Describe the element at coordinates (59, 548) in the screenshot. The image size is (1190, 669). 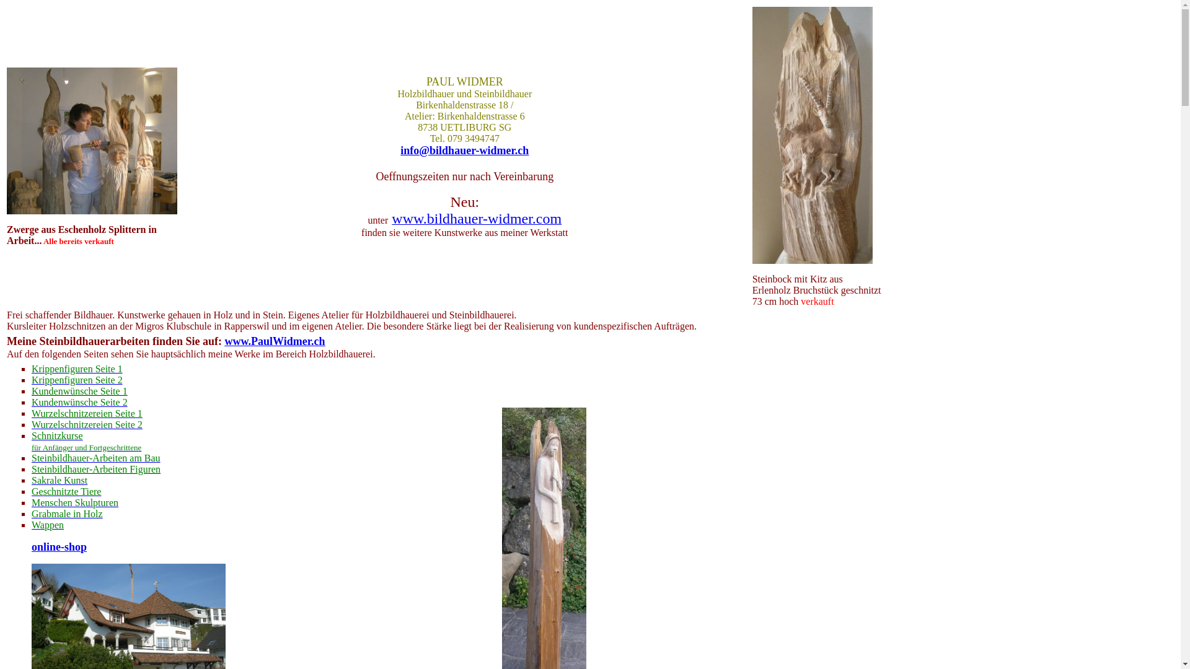
I see `online-shop` at that location.